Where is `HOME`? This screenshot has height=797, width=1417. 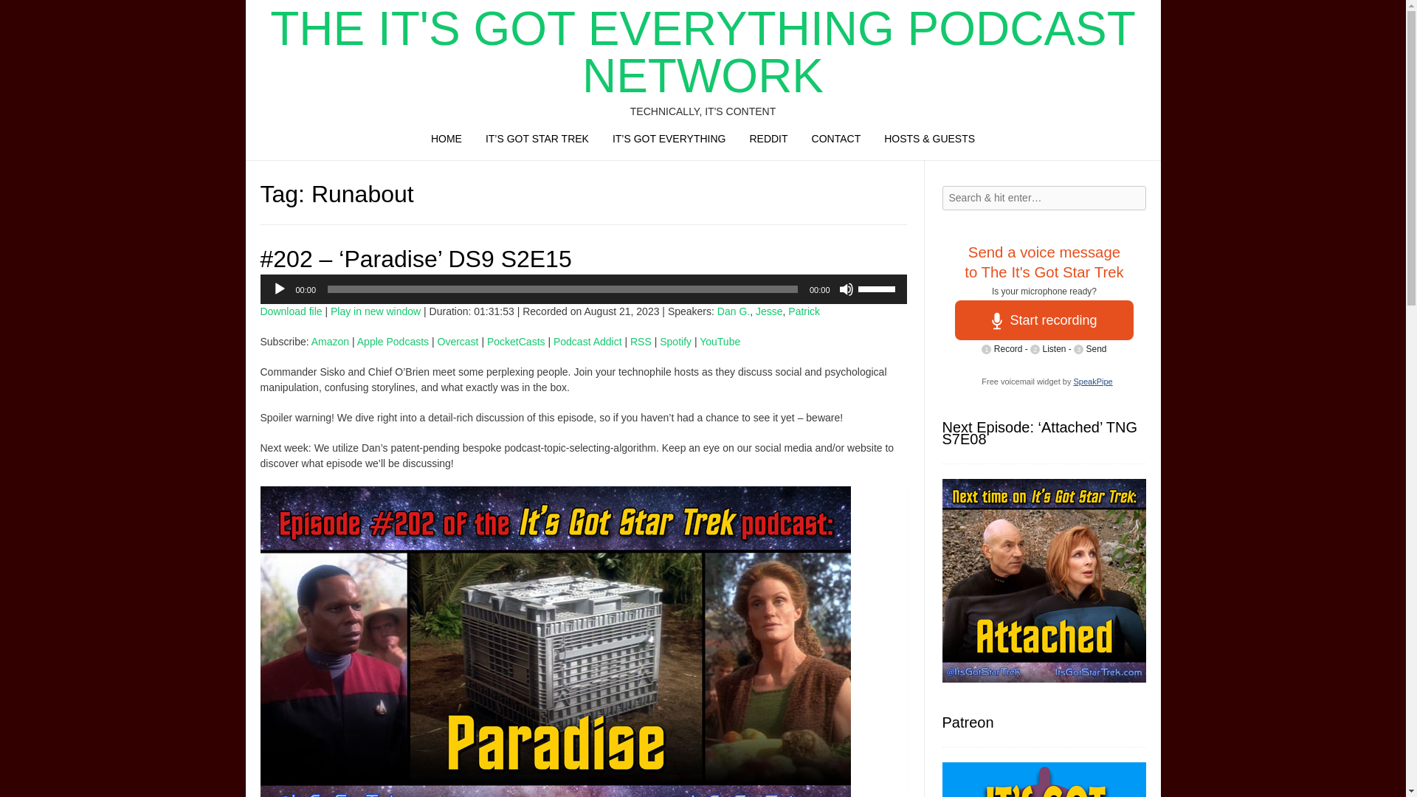 HOME is located at coordinates (446, 142).